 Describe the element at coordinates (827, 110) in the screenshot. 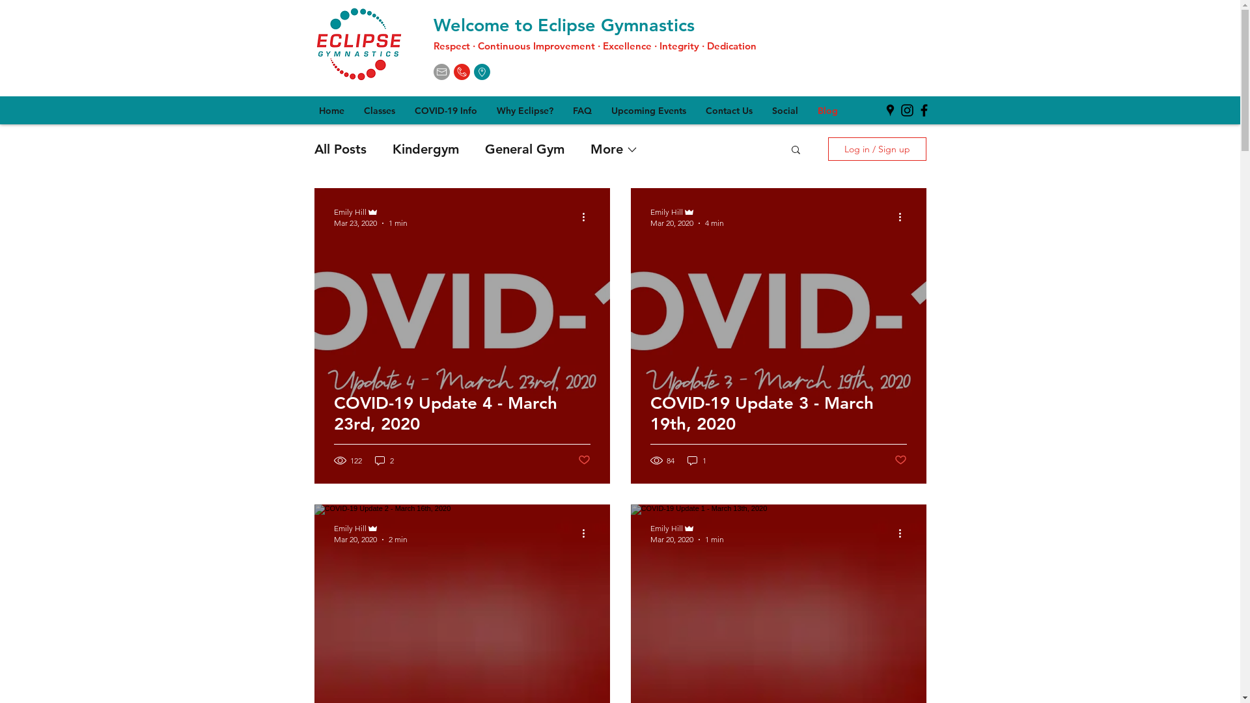

I see `Blog` at that location.